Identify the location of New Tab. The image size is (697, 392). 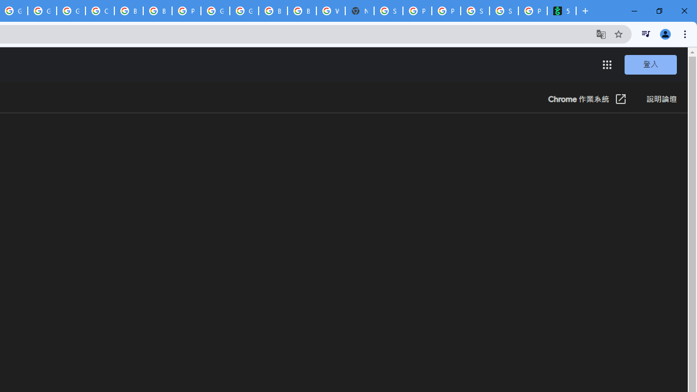
(585, 11).